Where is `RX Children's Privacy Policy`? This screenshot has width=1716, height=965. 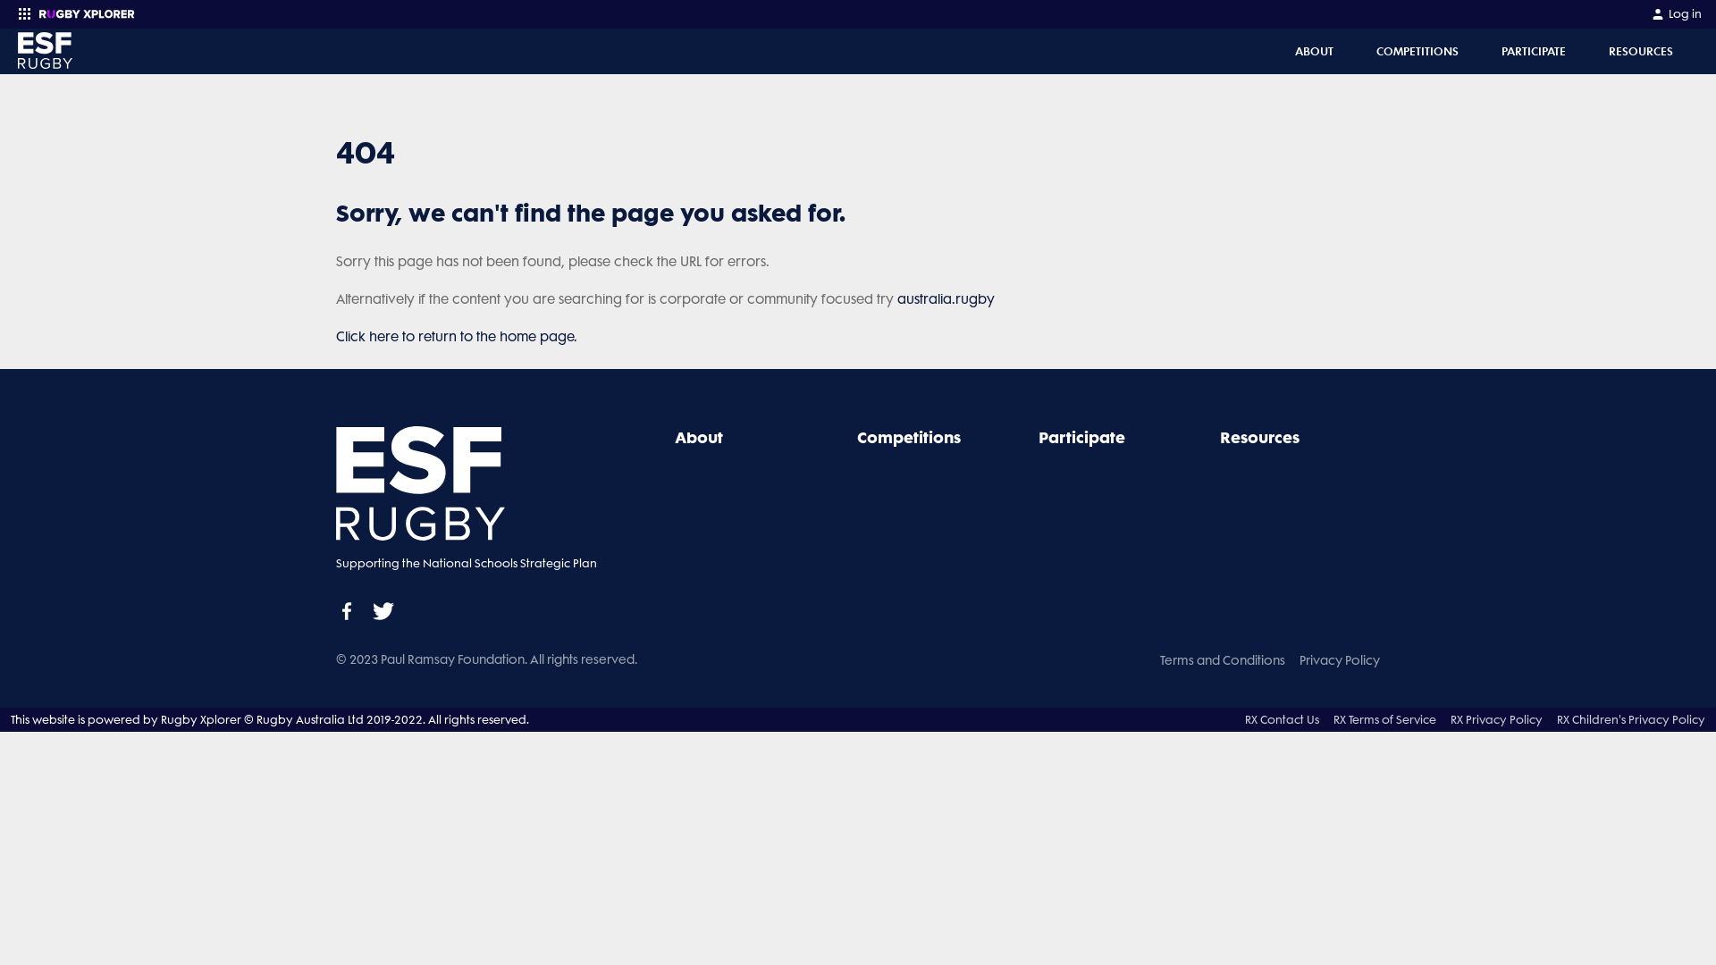 RX Children's Privacy Policy is located at coordinates (1631, 720).